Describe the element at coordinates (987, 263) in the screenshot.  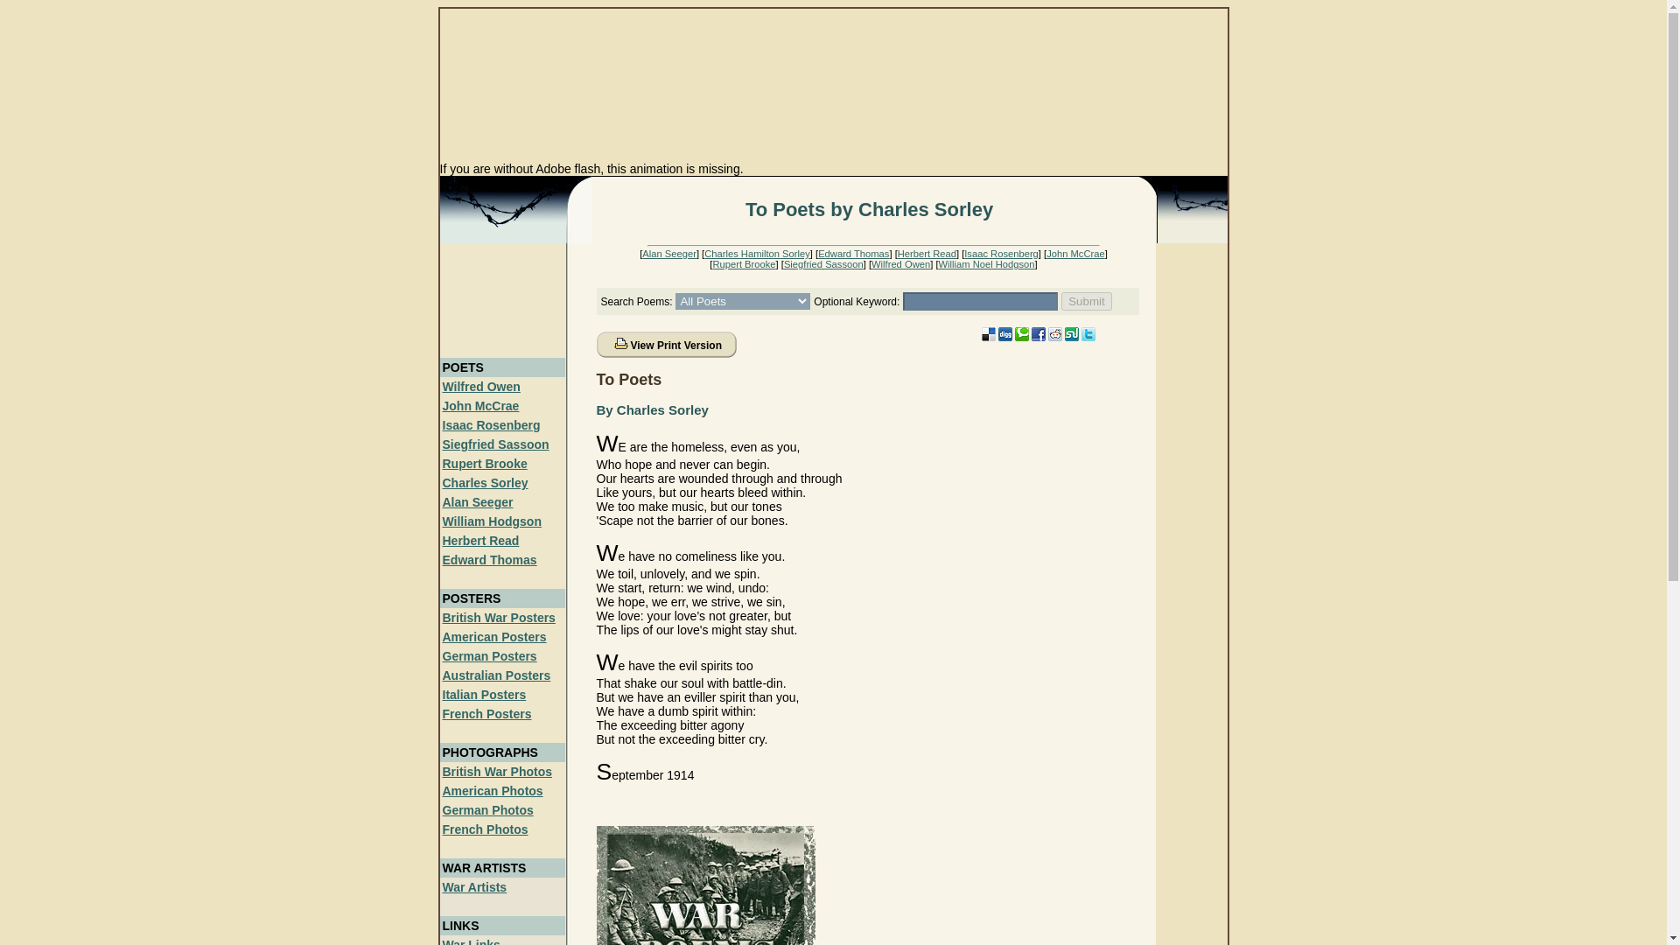
I see `William Noel Hodgson` at that location.